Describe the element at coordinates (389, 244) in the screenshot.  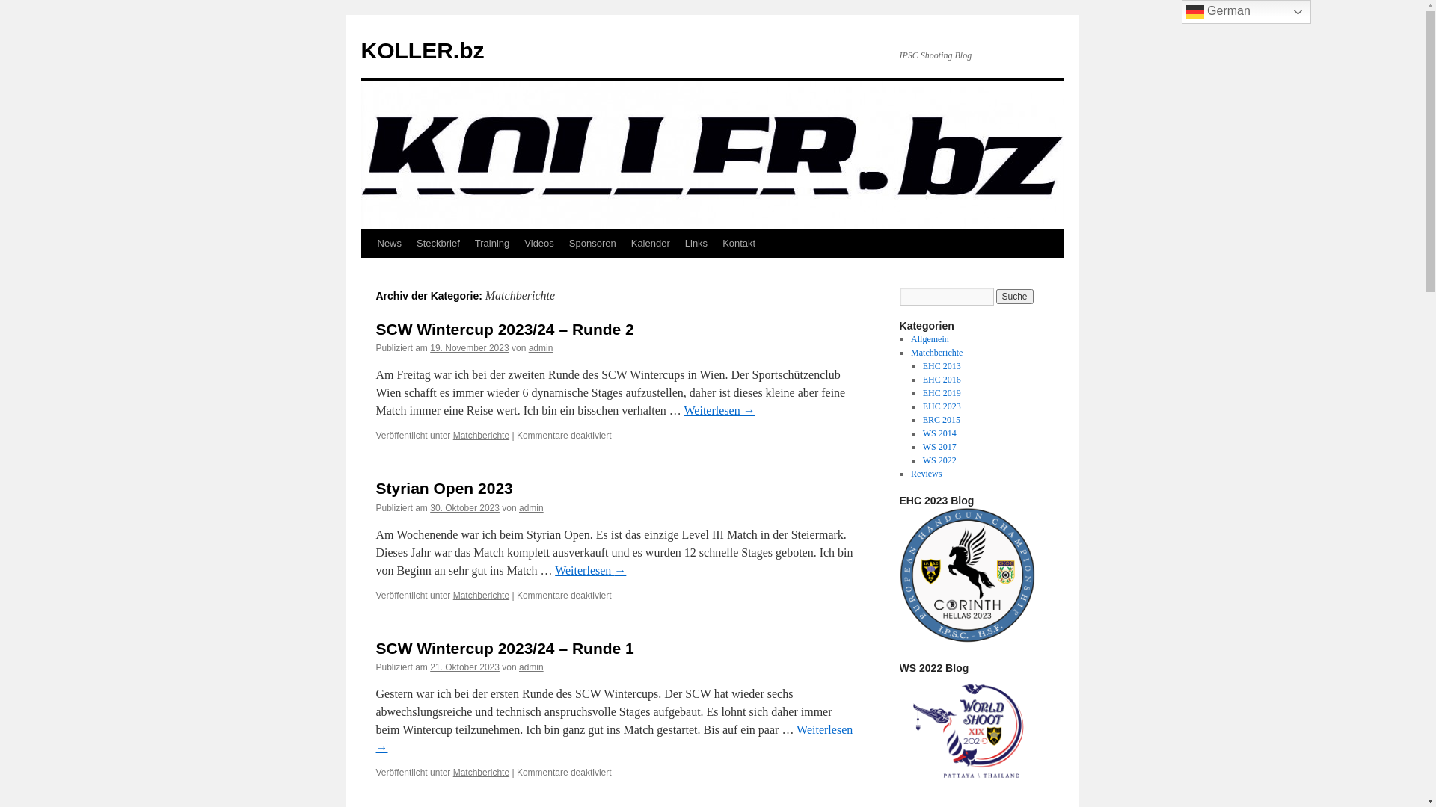
I see `News` at that location.